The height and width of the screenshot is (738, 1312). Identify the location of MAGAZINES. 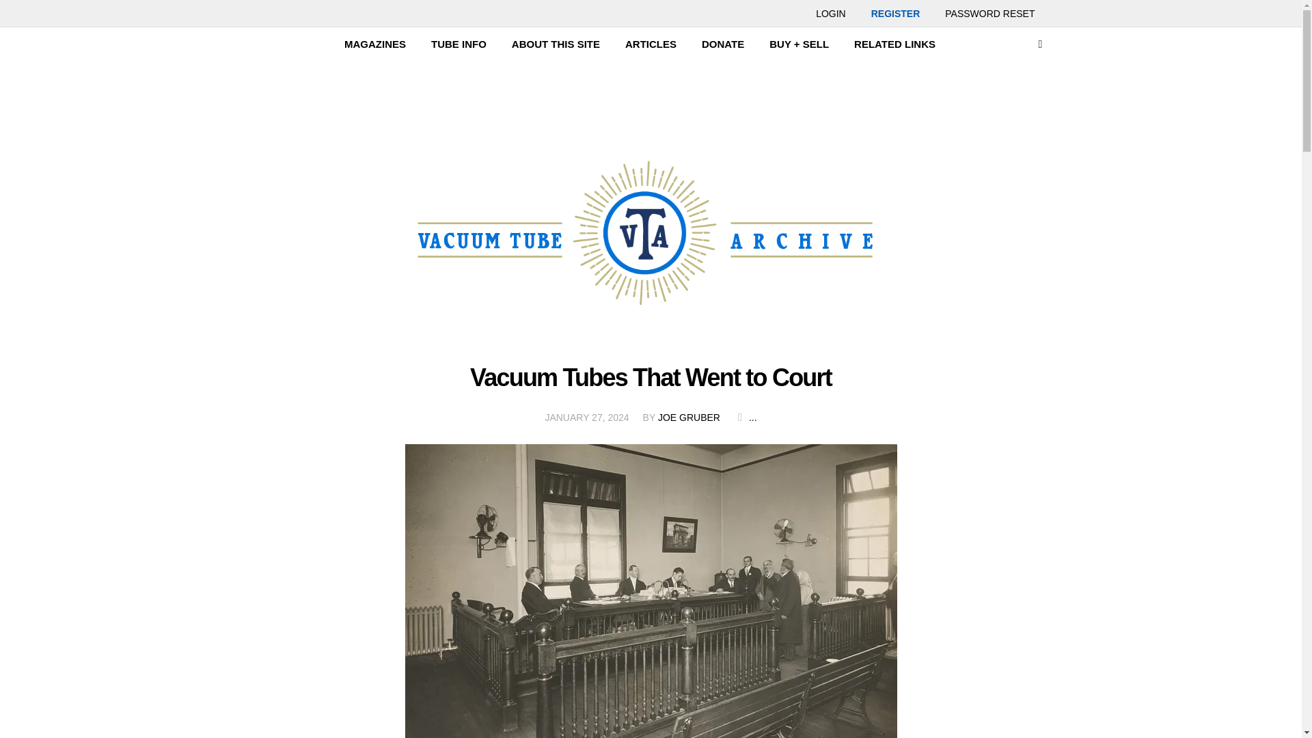
(374, 44).